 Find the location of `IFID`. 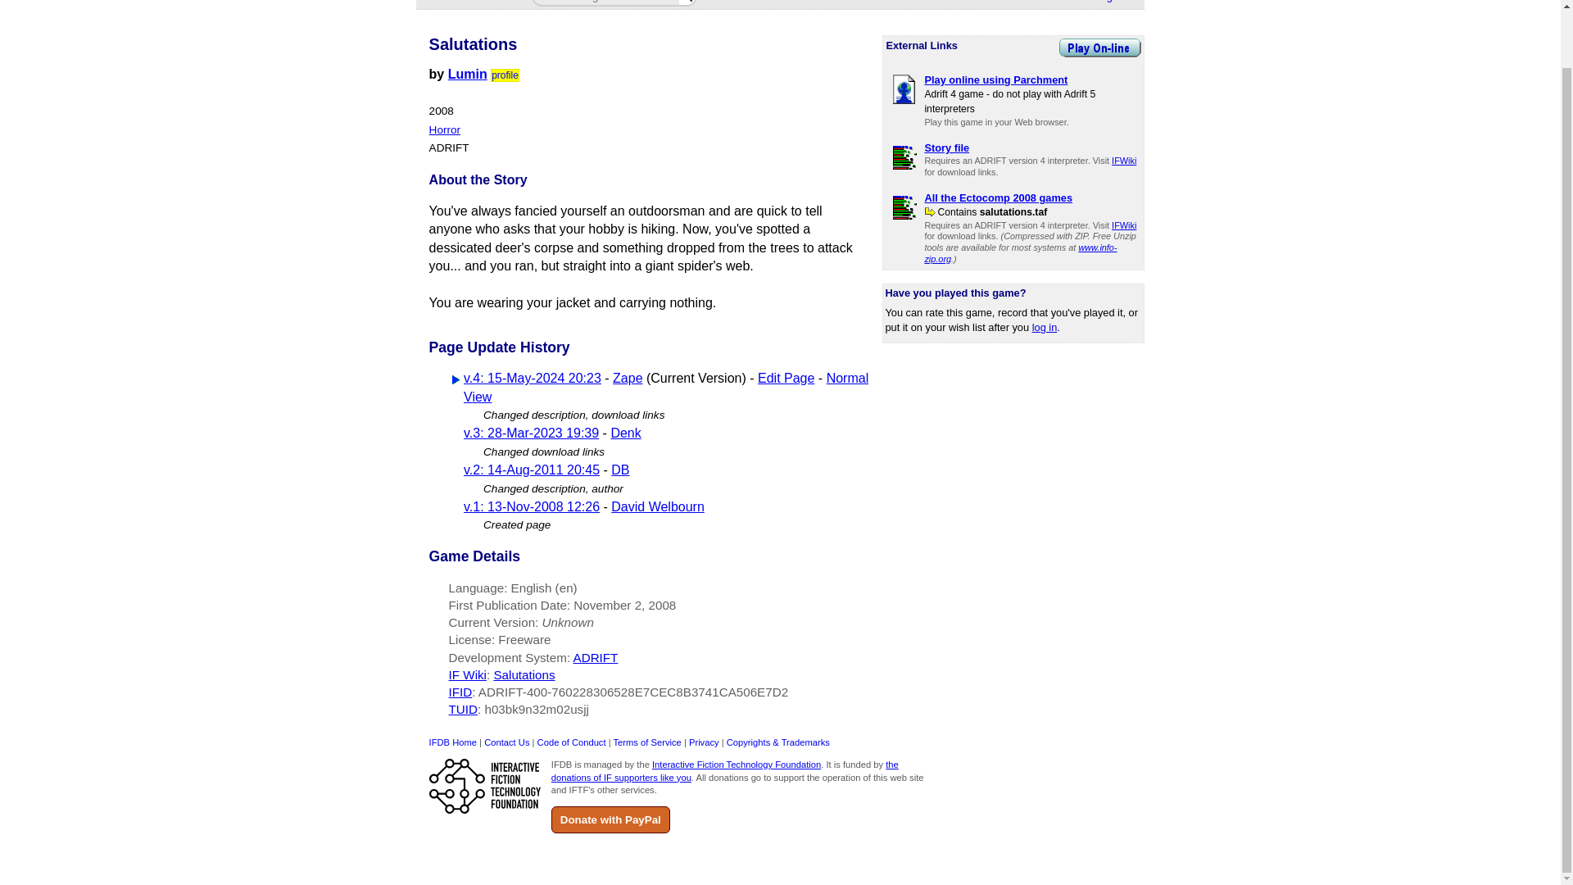

IFID is located at coordinates (460, 692).